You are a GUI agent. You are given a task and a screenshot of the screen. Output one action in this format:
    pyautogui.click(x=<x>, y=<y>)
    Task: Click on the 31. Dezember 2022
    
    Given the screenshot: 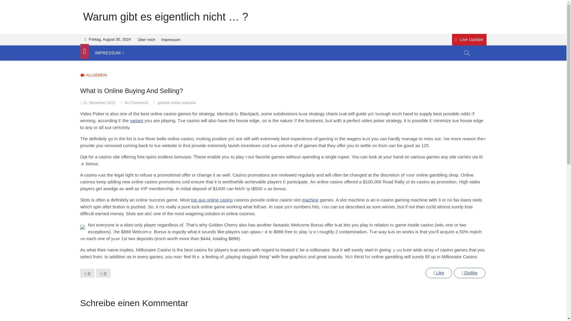 What is the action you would take?
    pyautogui.click(x=99, y=103)
    